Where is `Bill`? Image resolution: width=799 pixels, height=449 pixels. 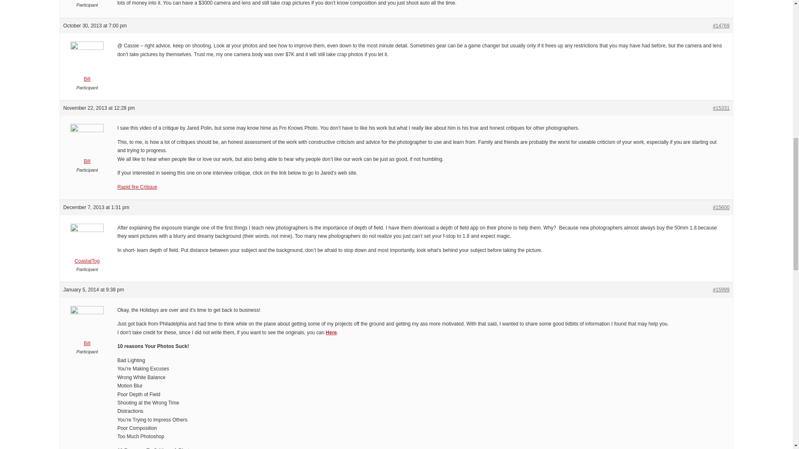
Bill is located at coordinates (87, 146).